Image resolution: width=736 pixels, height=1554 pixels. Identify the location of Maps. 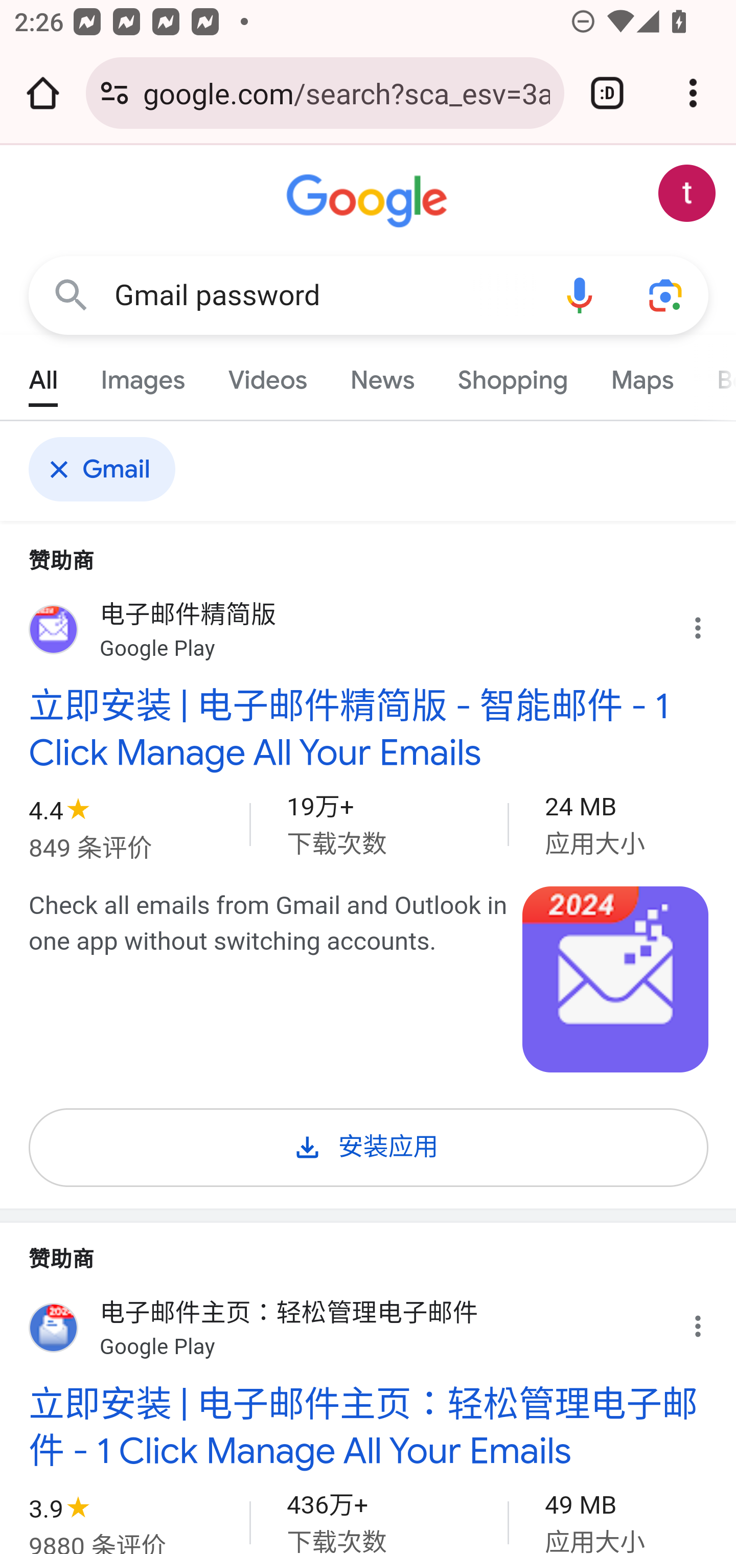
(641, 375).